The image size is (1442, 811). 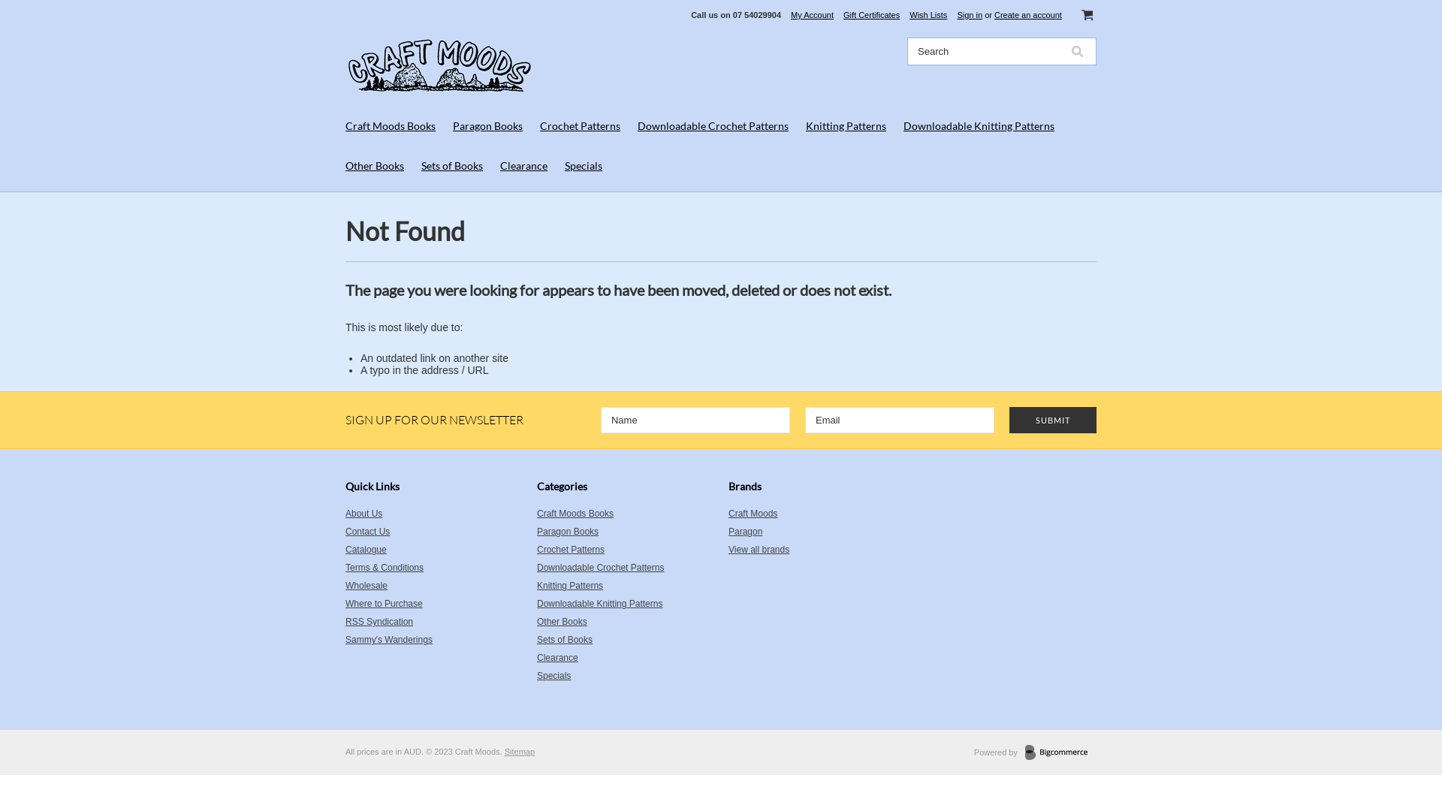 I want to click on Terms & Conditions, so click(x=434, y=568).